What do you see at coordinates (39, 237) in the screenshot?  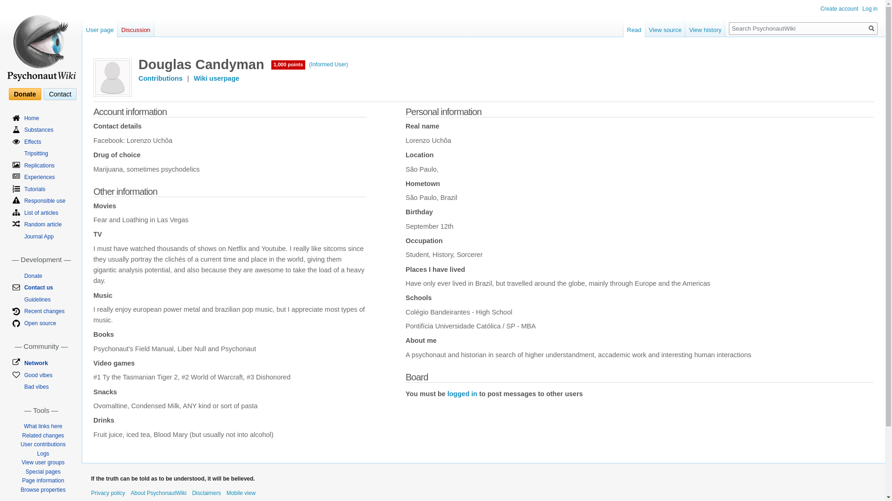 I see `Journal App` at bounding box center [39, 237].